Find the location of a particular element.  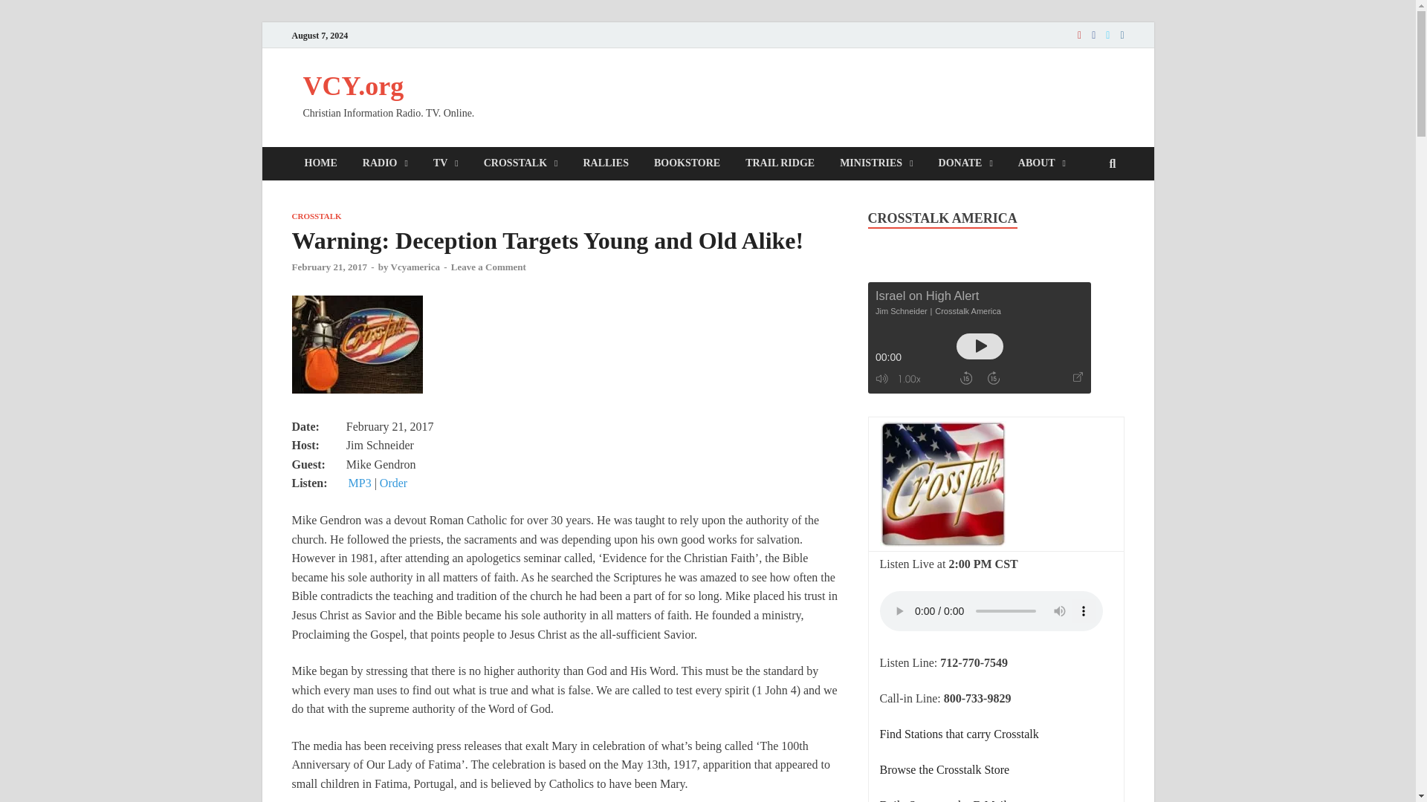

RADIO is located at coordinates (385, 163).